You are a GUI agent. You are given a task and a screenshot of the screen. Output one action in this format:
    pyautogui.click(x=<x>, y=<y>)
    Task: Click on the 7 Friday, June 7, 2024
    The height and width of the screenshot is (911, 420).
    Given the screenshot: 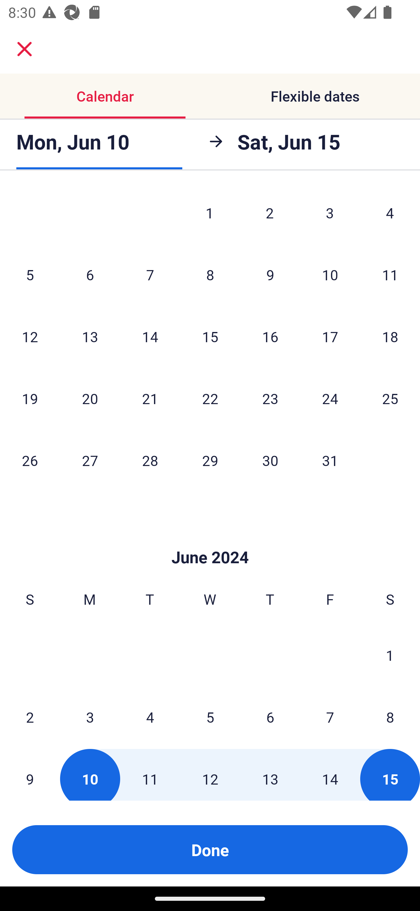 What is the action you would take?
    pyautogui.click(x=330, y=717)
    